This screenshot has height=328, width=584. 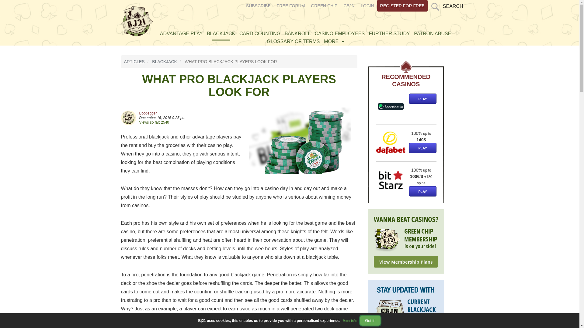 What do you see at coordinates (258, 5) in the screenshot?
I see `SUBSCRIBE` at bounding box center [258, 5].